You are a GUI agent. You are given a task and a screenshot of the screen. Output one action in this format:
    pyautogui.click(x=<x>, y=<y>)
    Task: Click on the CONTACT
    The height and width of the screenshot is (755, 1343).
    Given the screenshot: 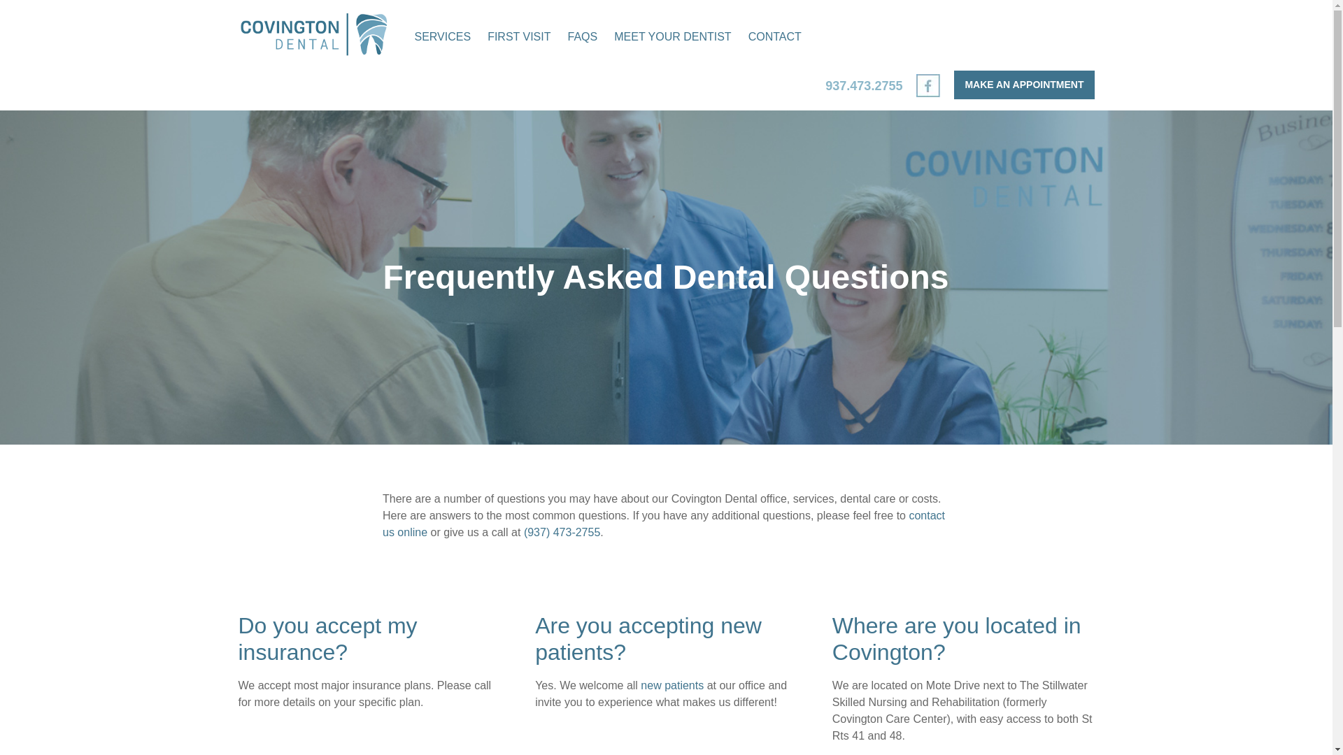 What is the action you would take?
    pyautogui.click(x=774, y=36)
    